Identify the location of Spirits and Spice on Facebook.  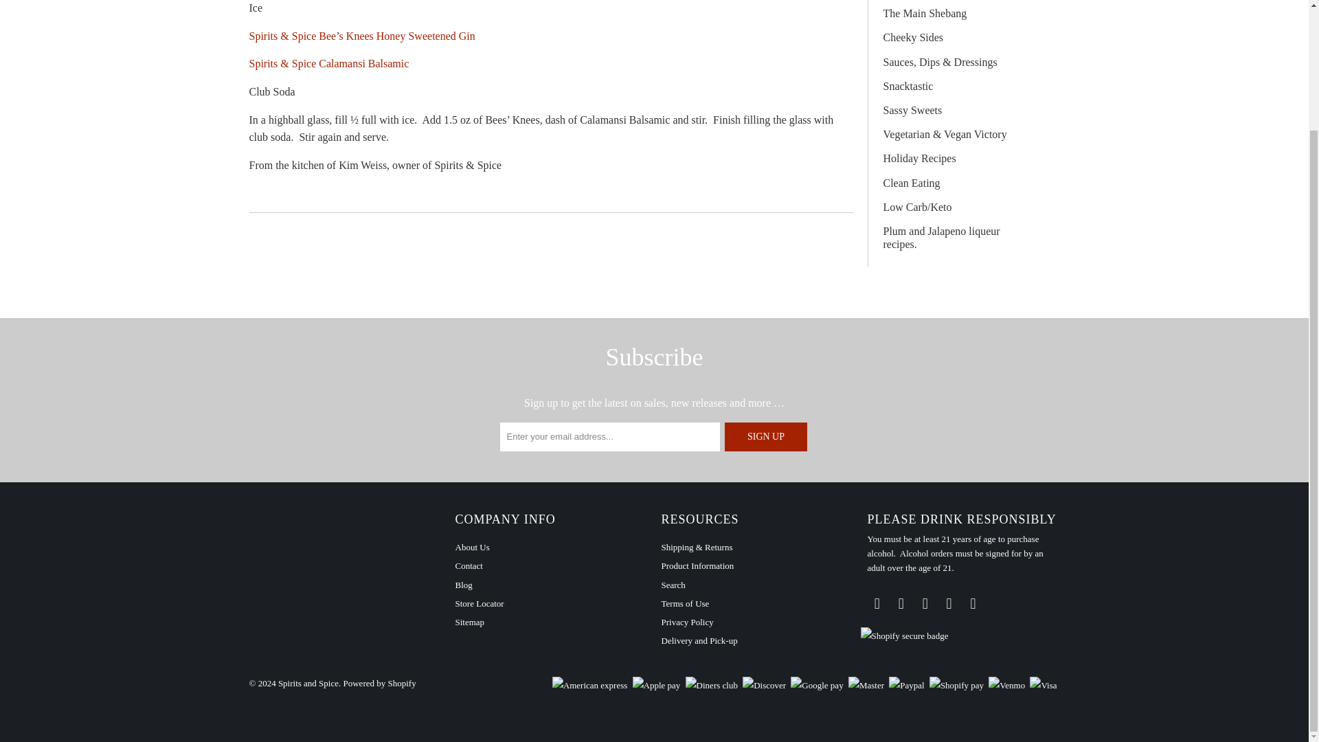
(901, 604).